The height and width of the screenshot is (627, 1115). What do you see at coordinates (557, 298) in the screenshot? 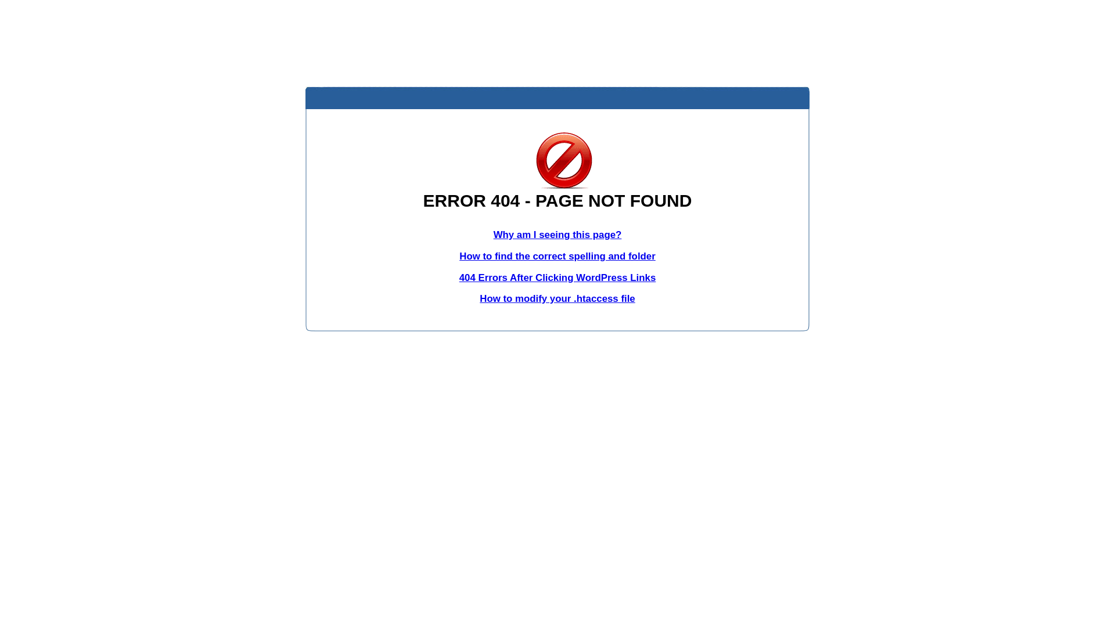
I see `How to modify your .htaccess file` at bounding box center [557, 298].